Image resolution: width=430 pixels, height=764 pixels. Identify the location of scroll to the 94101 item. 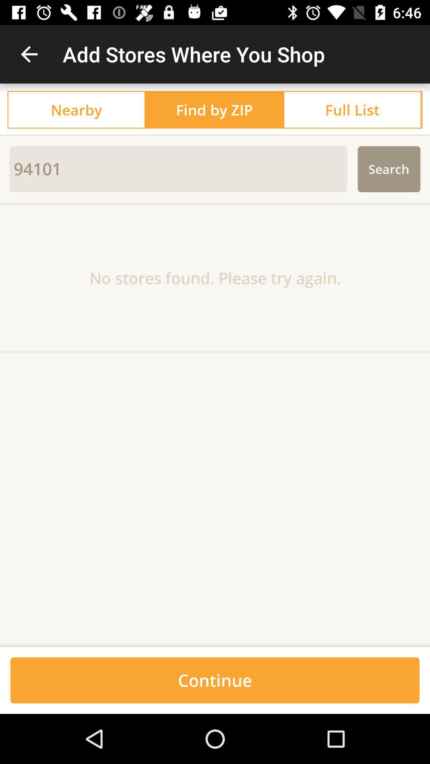
(178, 169).